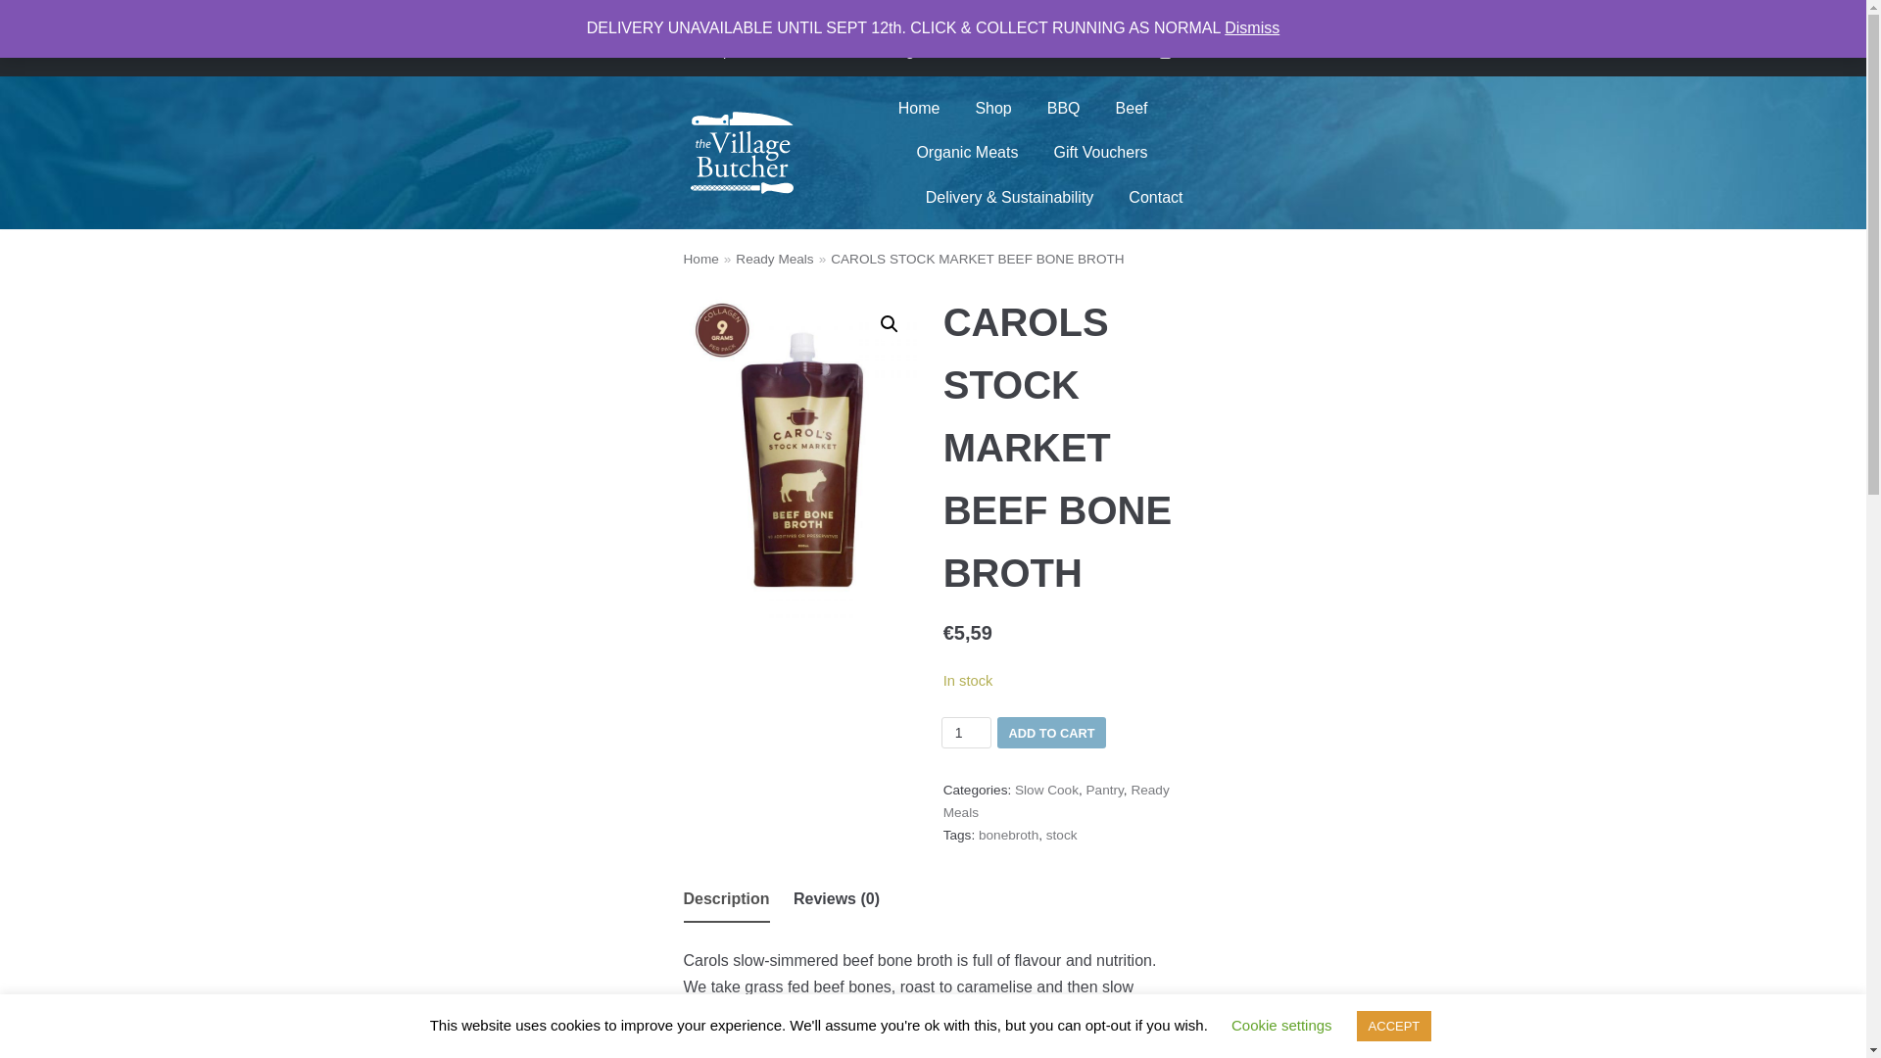 Image resolution: width=1881 pixels, height=1058 pixels. What do you see at coordinates (1064, 109) in the screenshot?
I see `BBQ` at bounding box center [1064, 109].